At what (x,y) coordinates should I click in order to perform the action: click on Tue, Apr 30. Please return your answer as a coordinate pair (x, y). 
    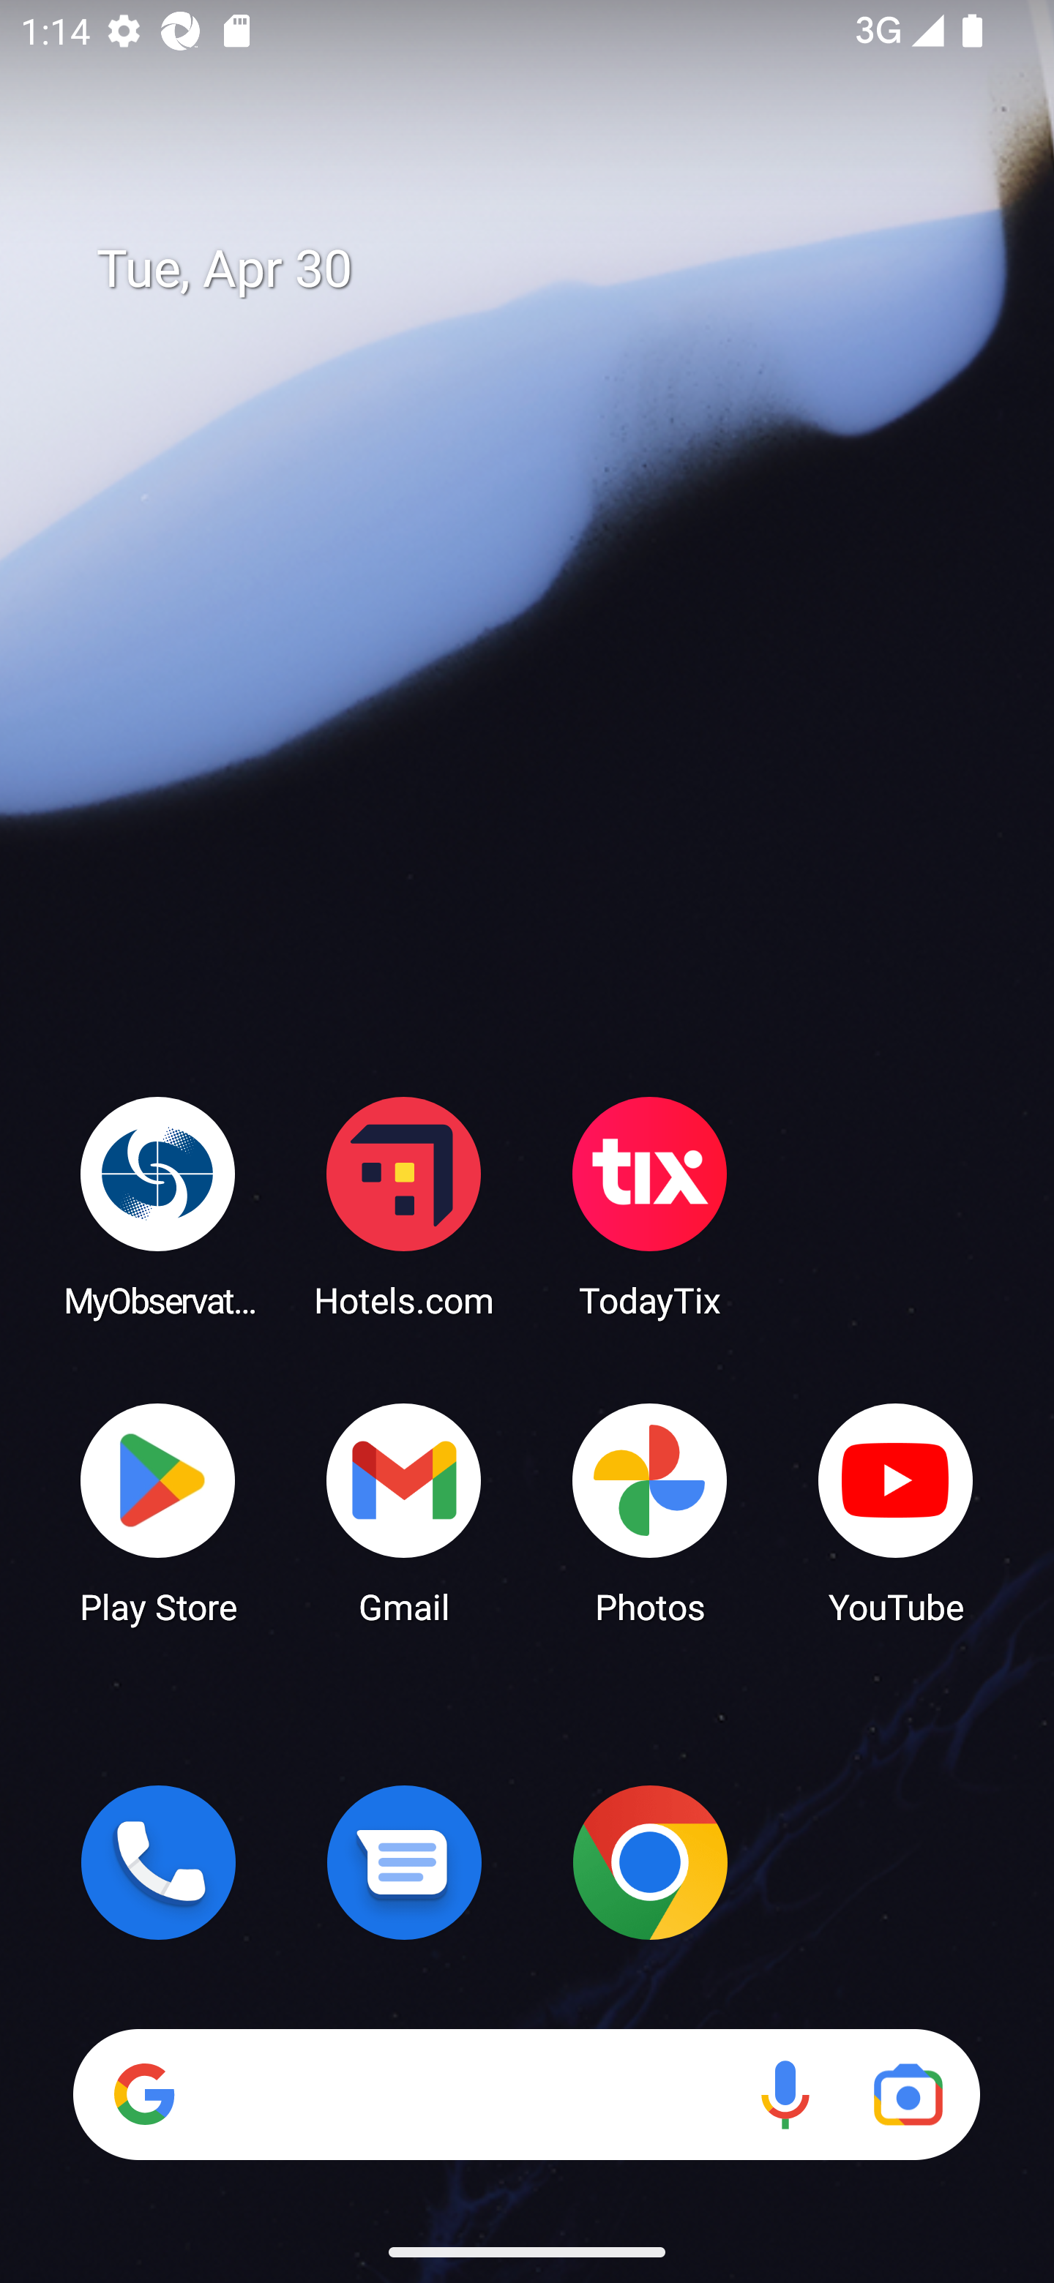
    Looking at the image, I should click on (547, 269).